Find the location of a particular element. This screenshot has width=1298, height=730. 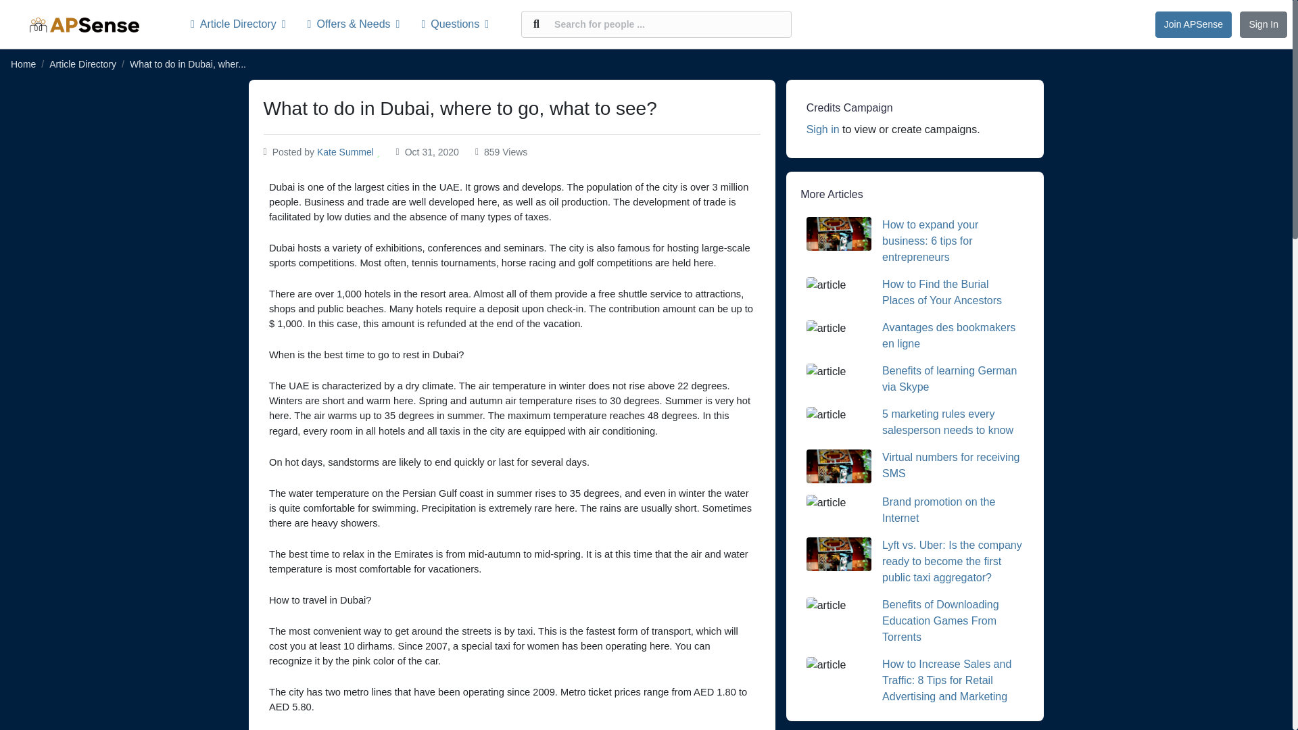

Article Directory is located at coordinates (82, 64).